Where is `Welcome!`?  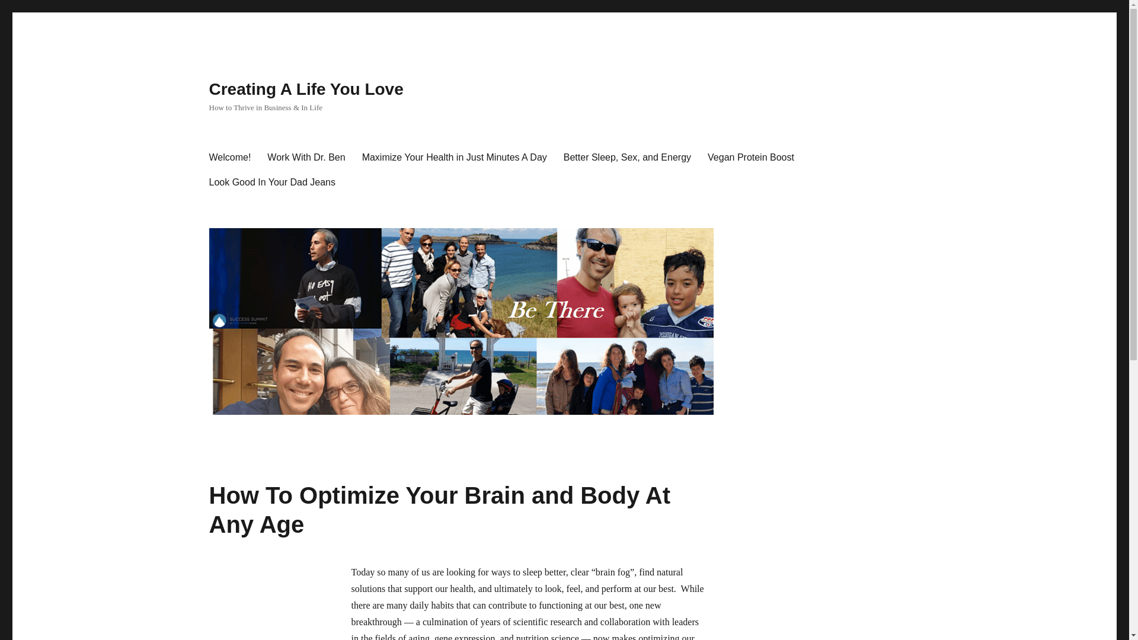
Welcome! is located at coordinates (229, 158).